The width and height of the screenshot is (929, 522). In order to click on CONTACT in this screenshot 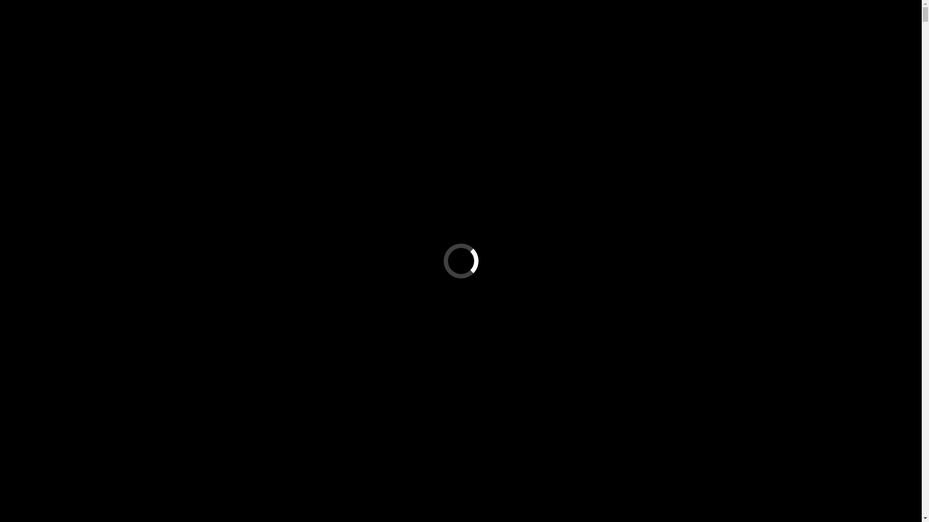, I will do `click(795, 86)`.